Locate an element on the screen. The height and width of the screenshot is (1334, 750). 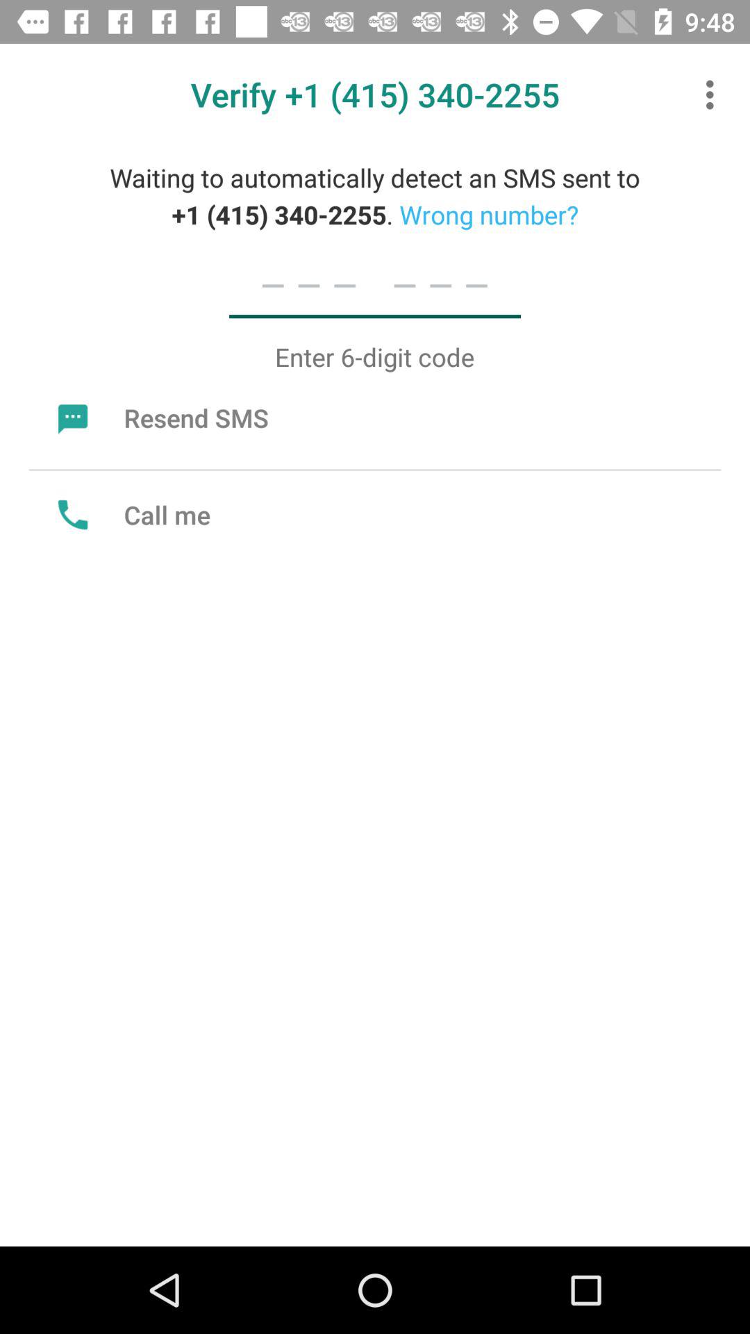
turn on icon to the right of the verify 1 415 icon is located at coordinates (714, 94).